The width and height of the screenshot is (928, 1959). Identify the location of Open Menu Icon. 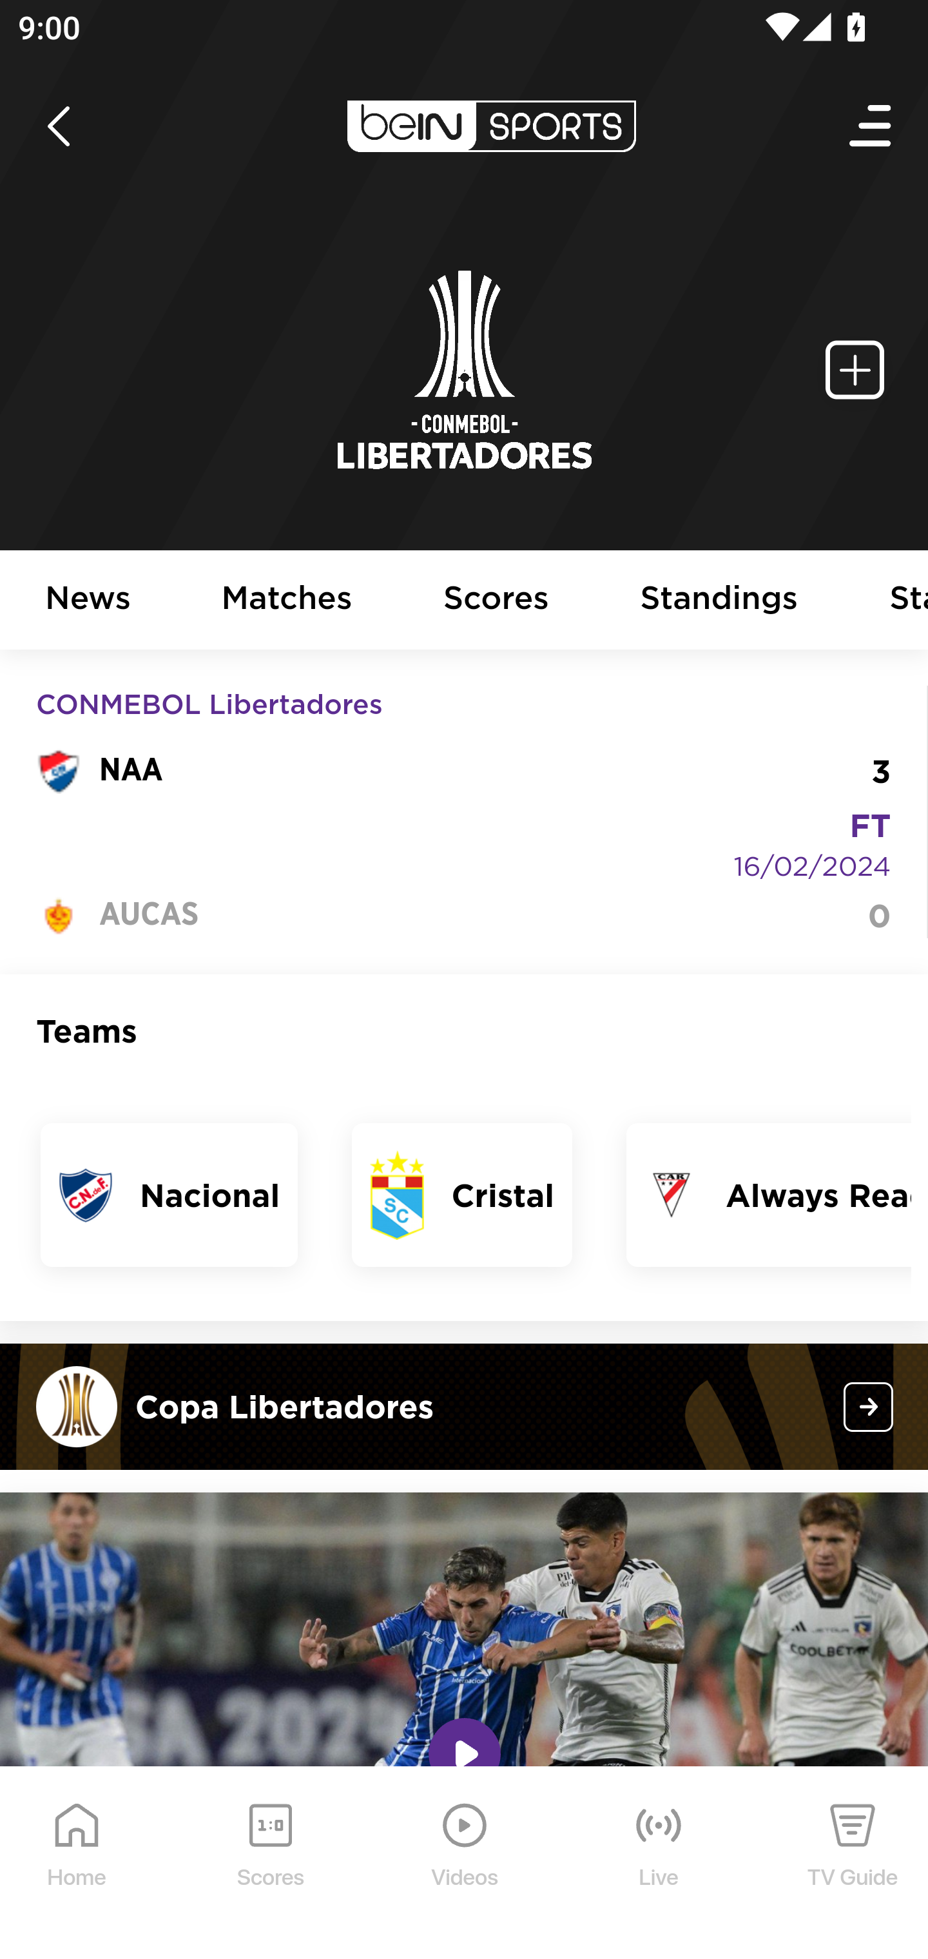
(871, 126).